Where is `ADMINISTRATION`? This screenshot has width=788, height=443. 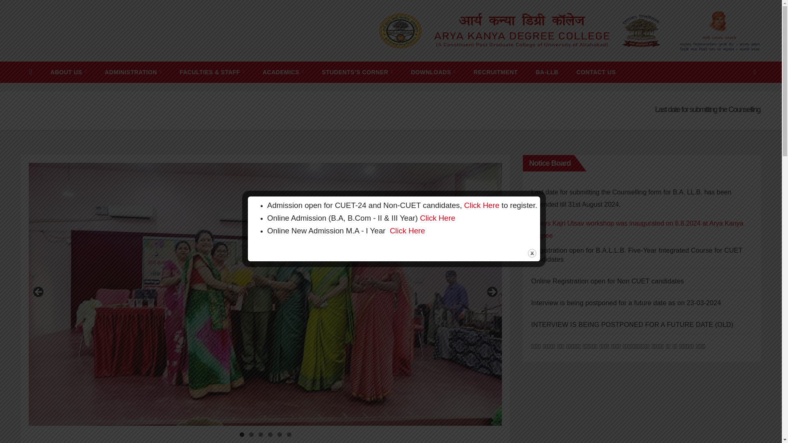
ADMINISTRATION is located at coordinates (133, 72).